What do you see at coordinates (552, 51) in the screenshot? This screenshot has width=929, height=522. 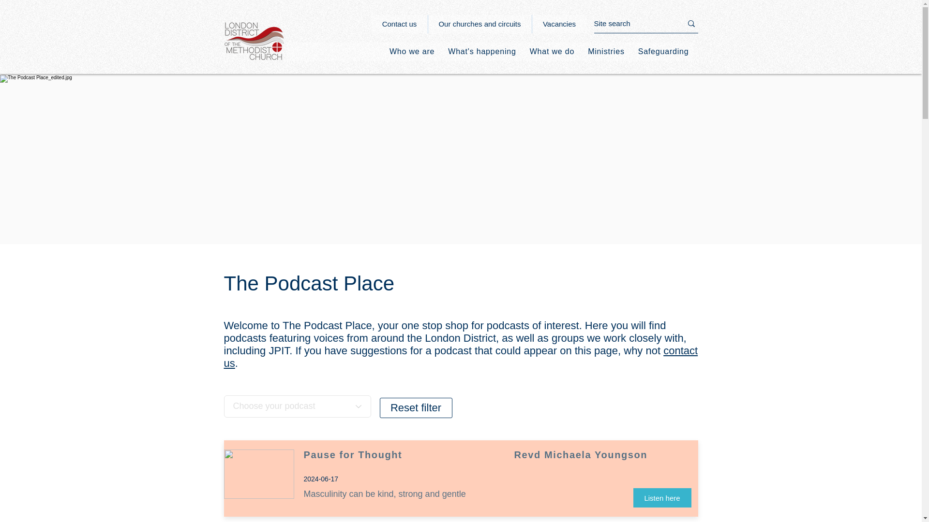 I see `What we do` at bounding box center [552, 51].